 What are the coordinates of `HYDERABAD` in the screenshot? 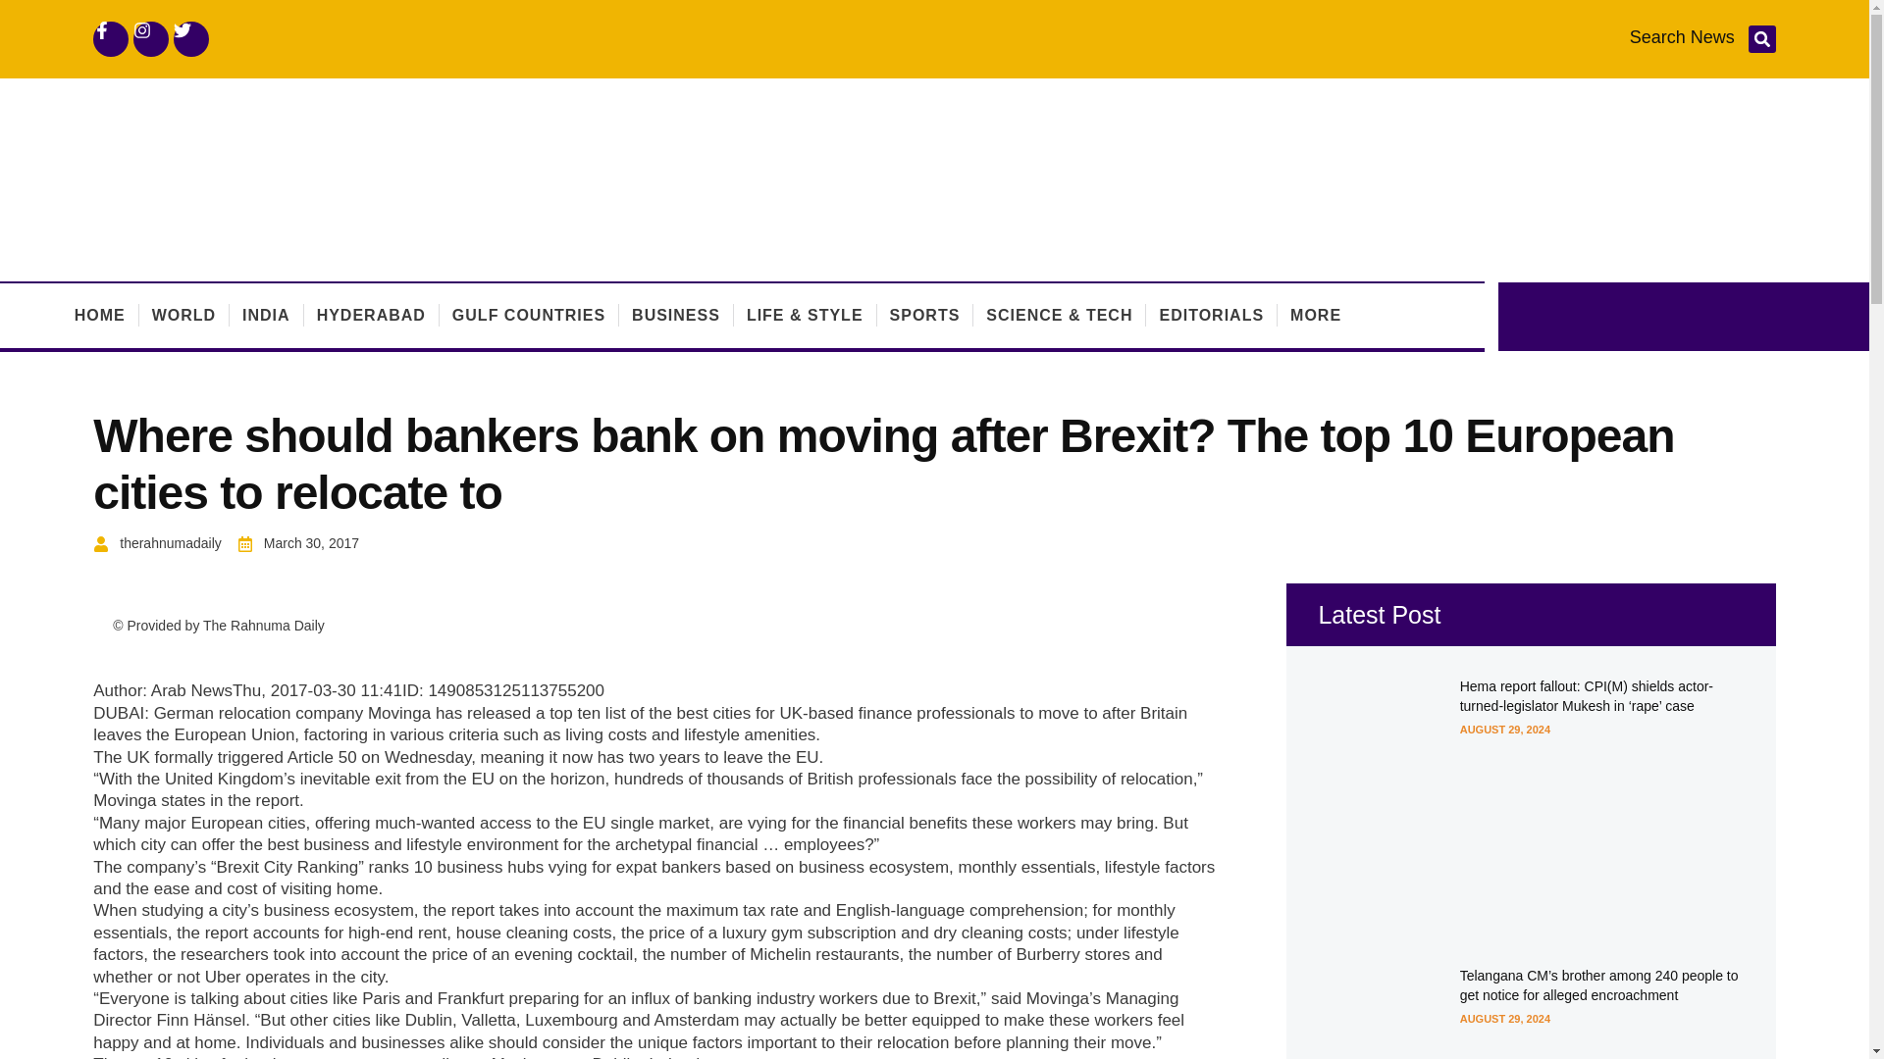 It's located at (371, 316).